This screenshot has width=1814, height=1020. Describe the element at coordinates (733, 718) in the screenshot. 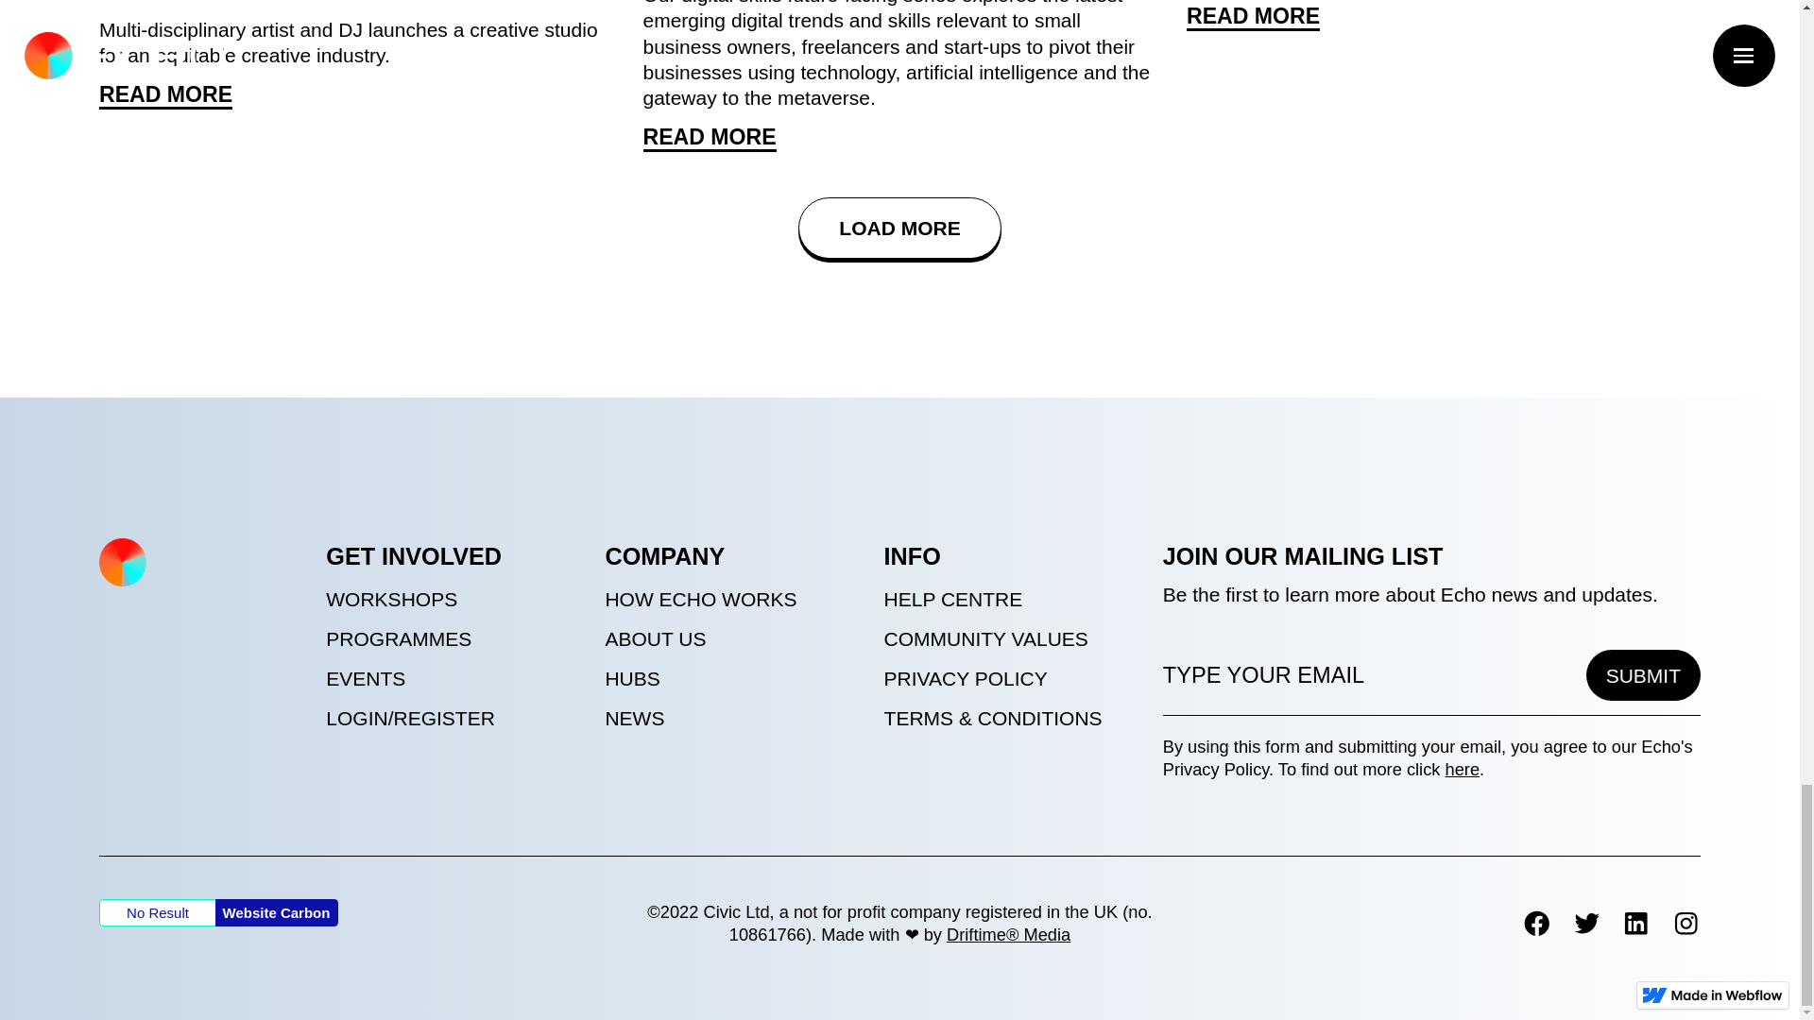

I see `NEWS` at that location.